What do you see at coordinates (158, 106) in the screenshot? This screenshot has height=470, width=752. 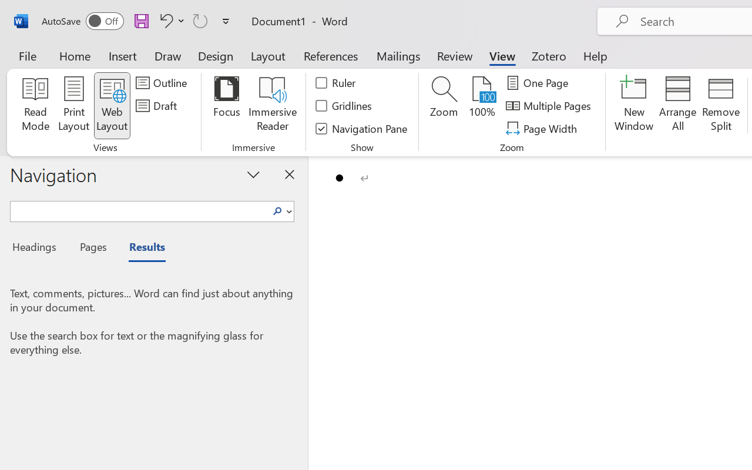 I see `Draft` at bounding box center [158, 106].